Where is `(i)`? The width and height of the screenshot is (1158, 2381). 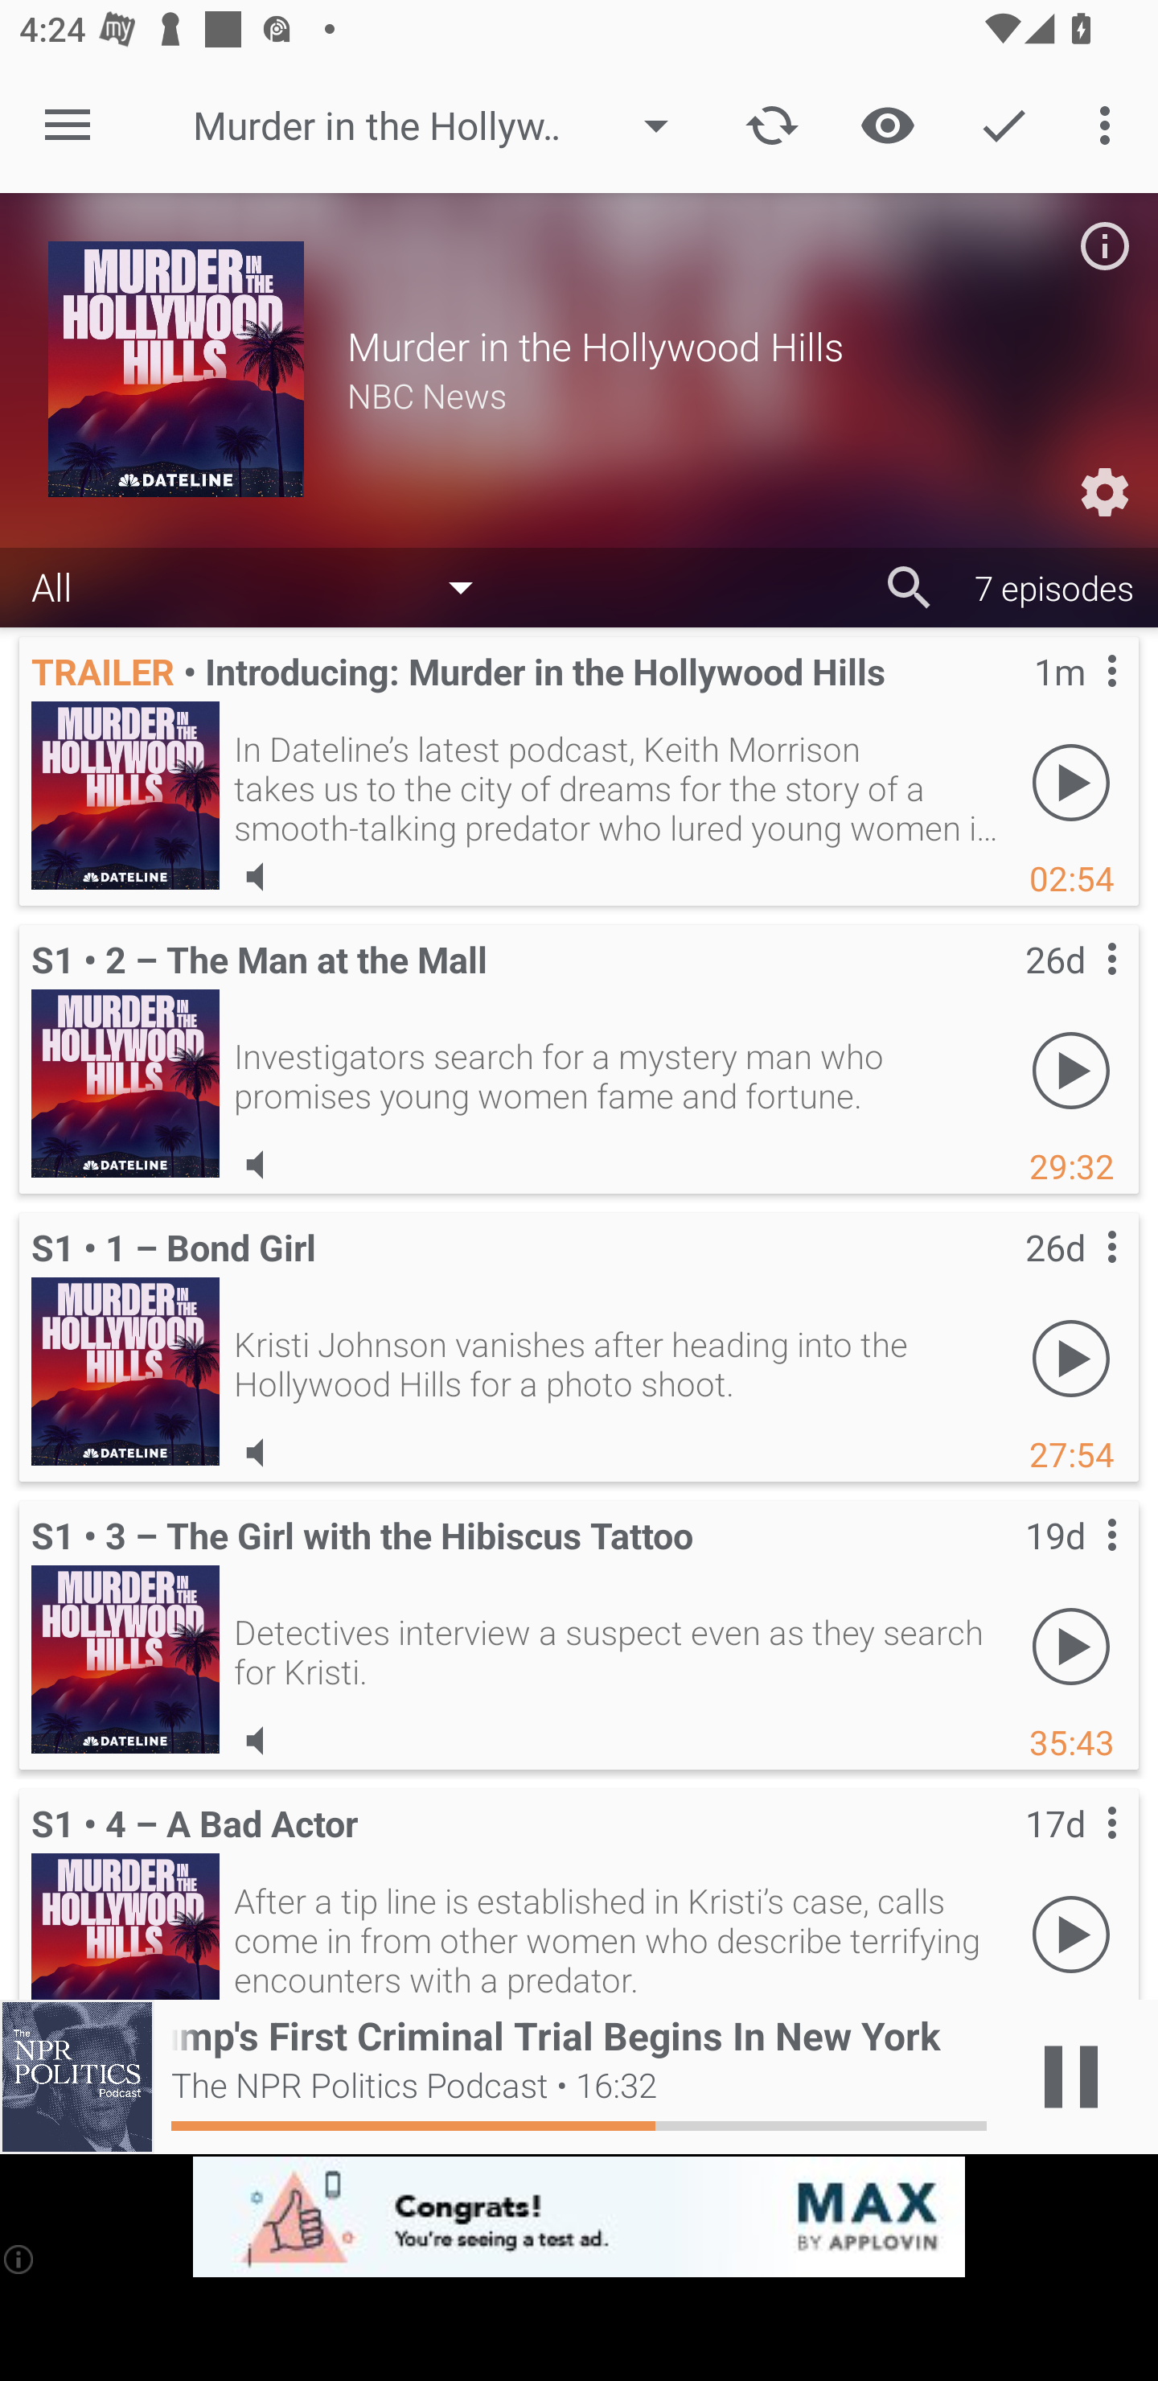 (i) is located at coordinates (18, 2258).